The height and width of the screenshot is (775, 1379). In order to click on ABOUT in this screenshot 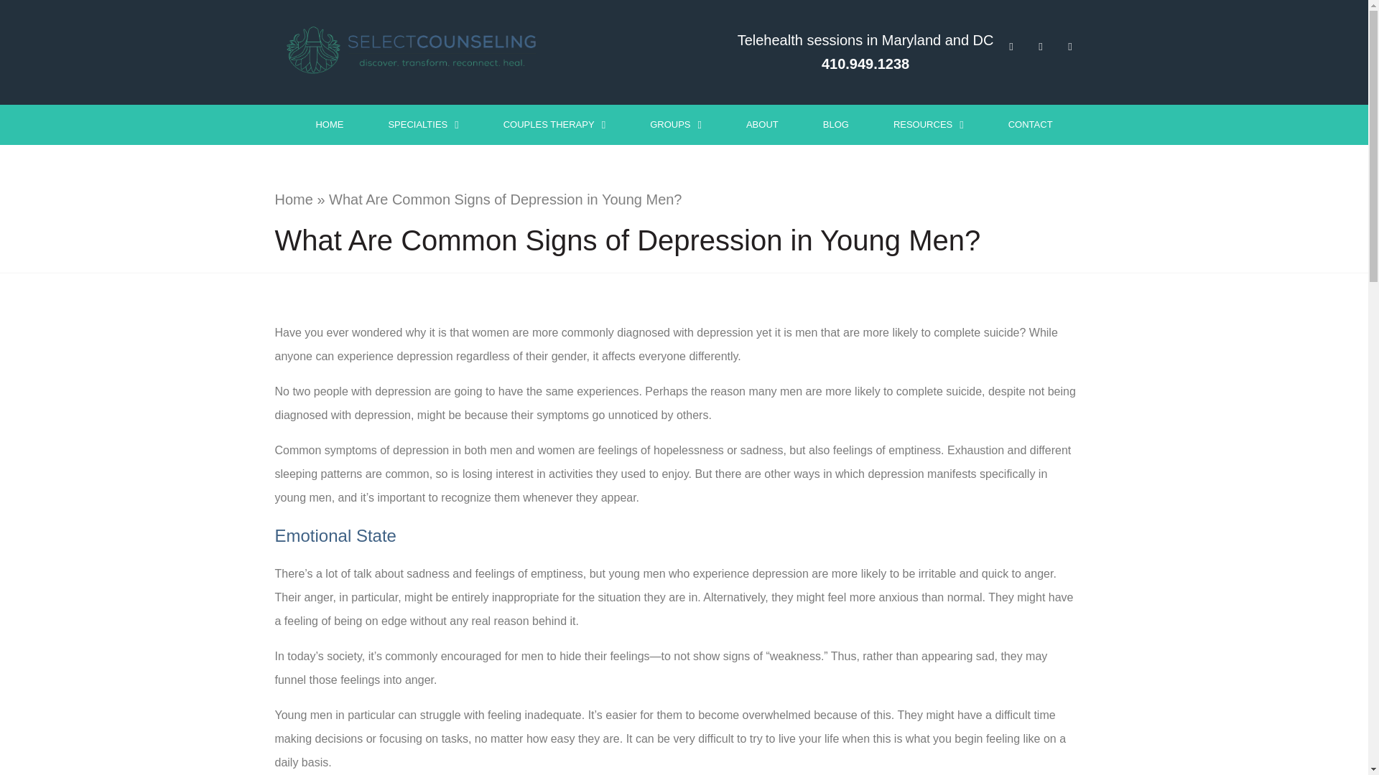, I will do `click(763, 124)`.